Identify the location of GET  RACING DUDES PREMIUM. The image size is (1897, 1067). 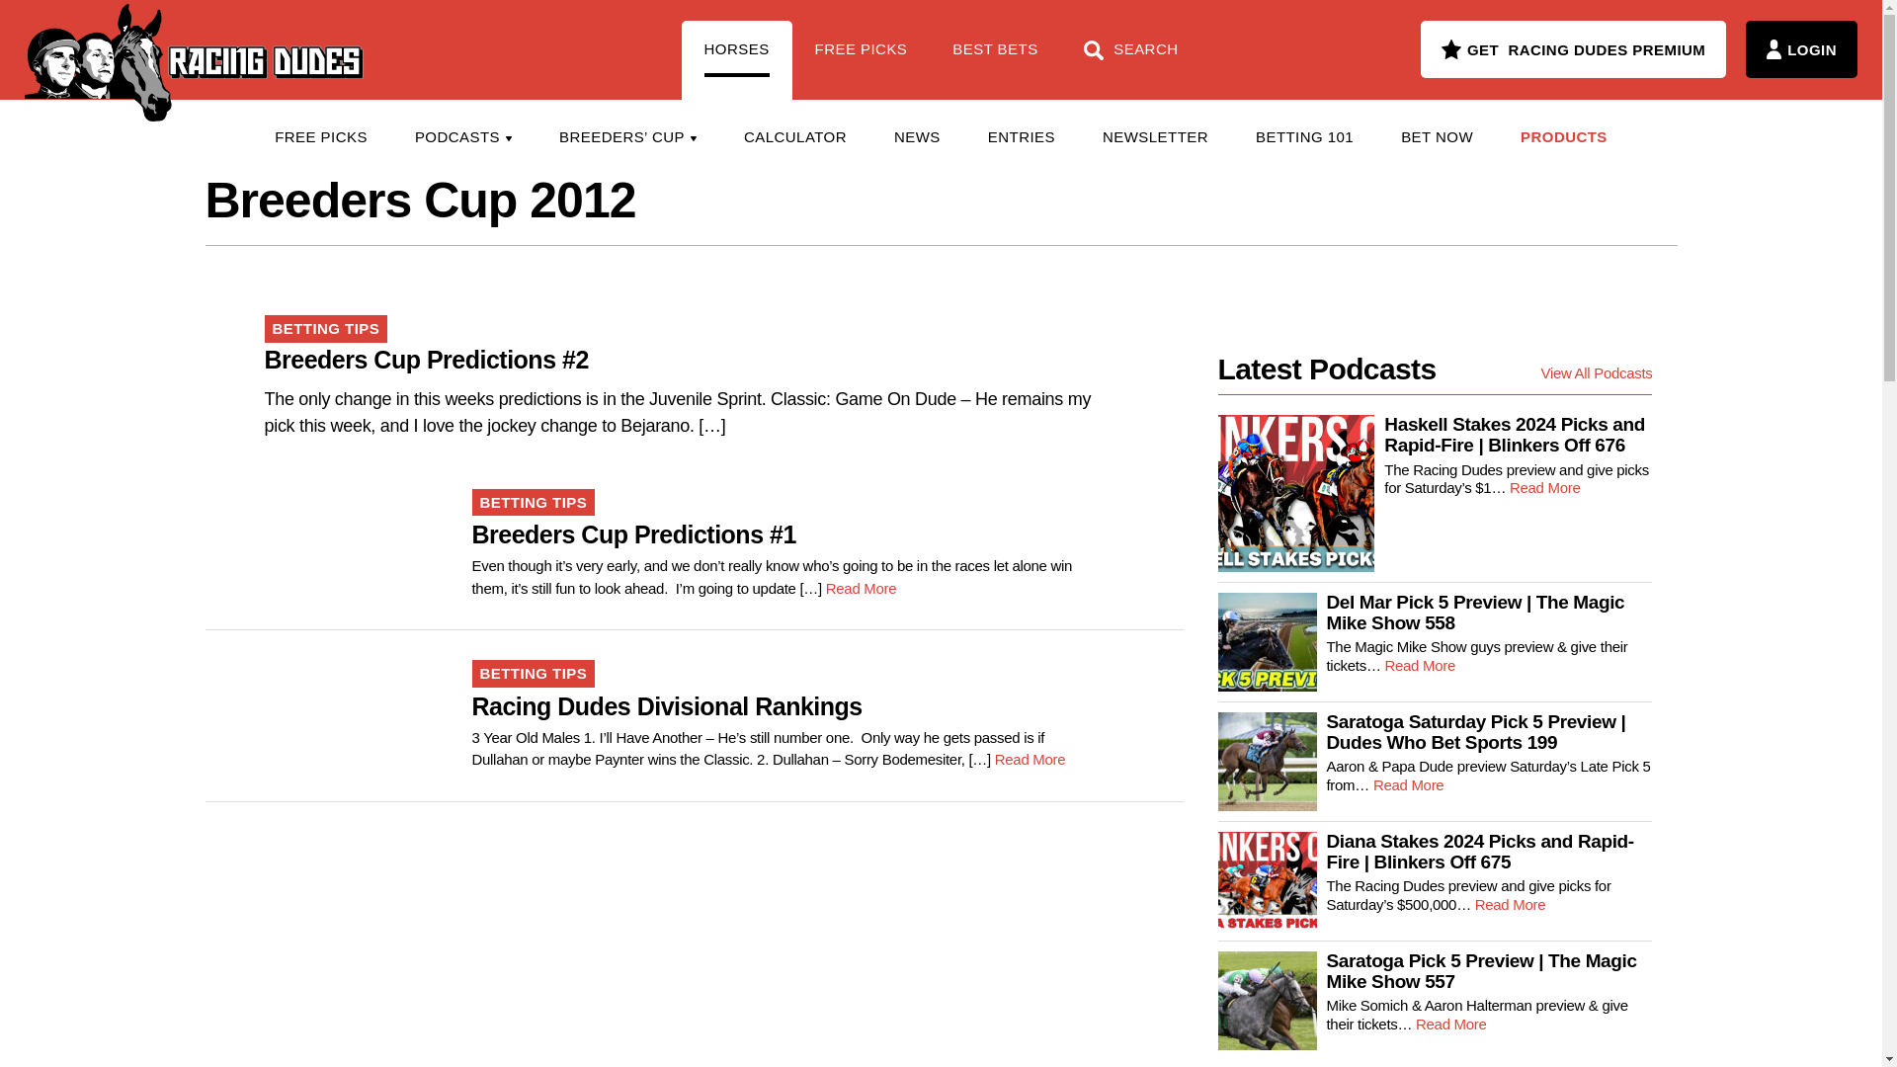
(1573, 48).